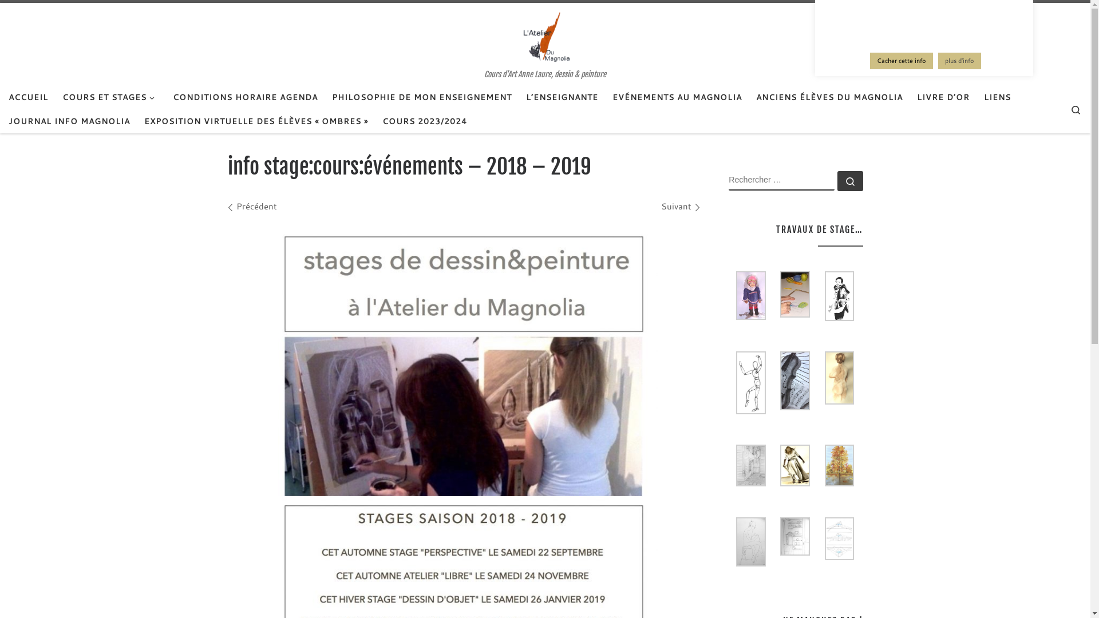  I want to click on Passer au contenu, so click(52, 17).